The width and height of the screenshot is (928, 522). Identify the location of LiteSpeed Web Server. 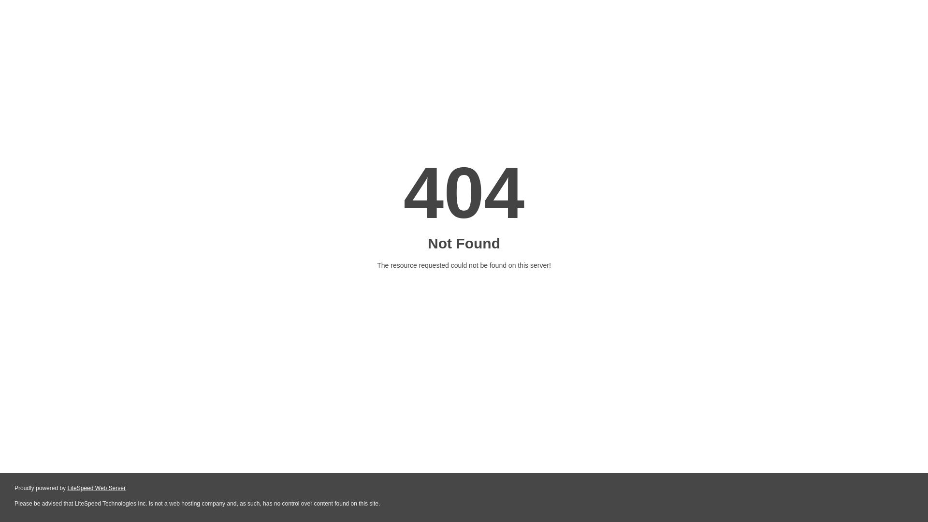
(97, 488).